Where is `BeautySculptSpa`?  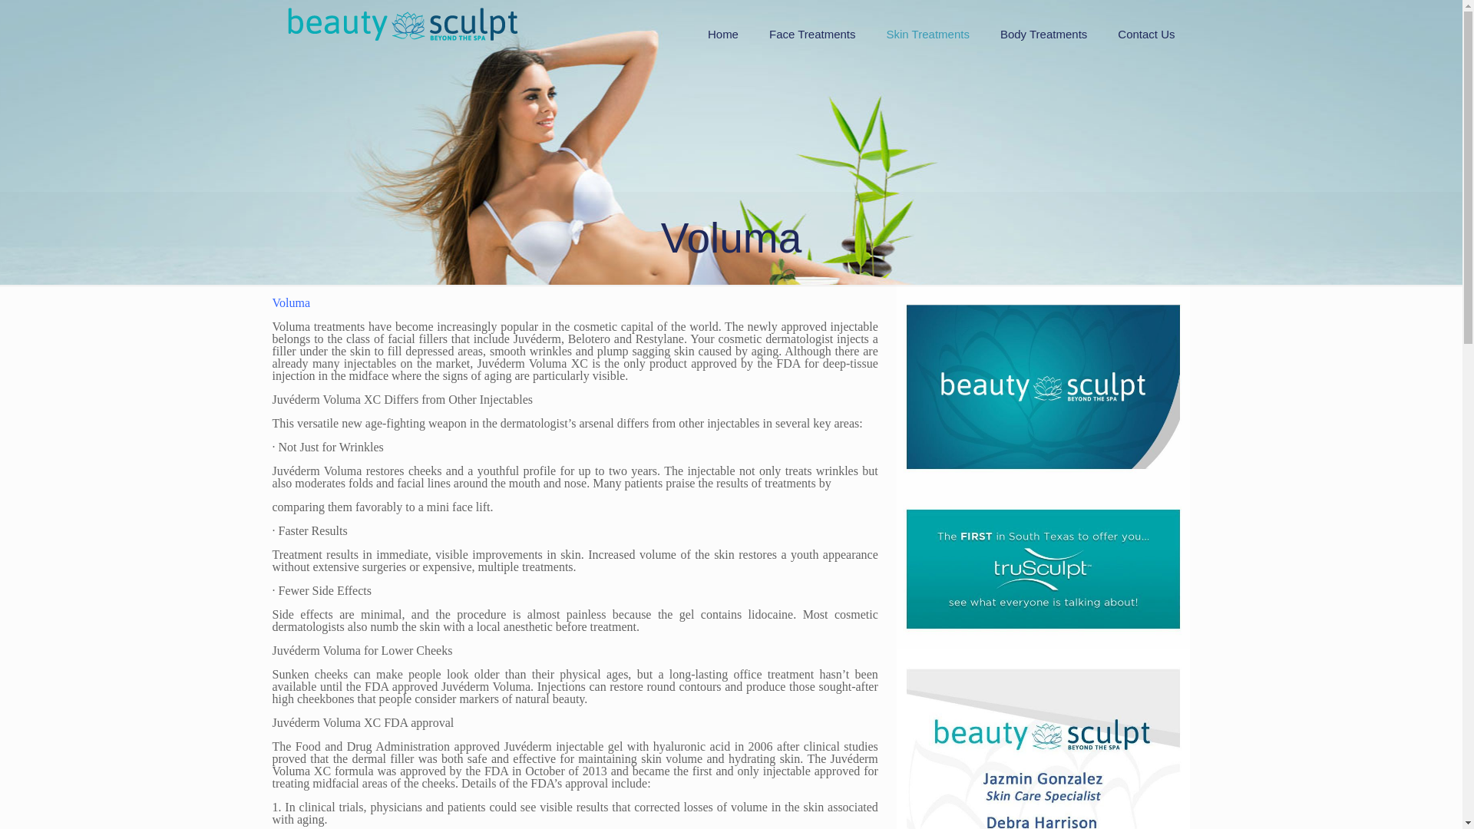
BeautySculptSpa is located at coordinates (402, 23).